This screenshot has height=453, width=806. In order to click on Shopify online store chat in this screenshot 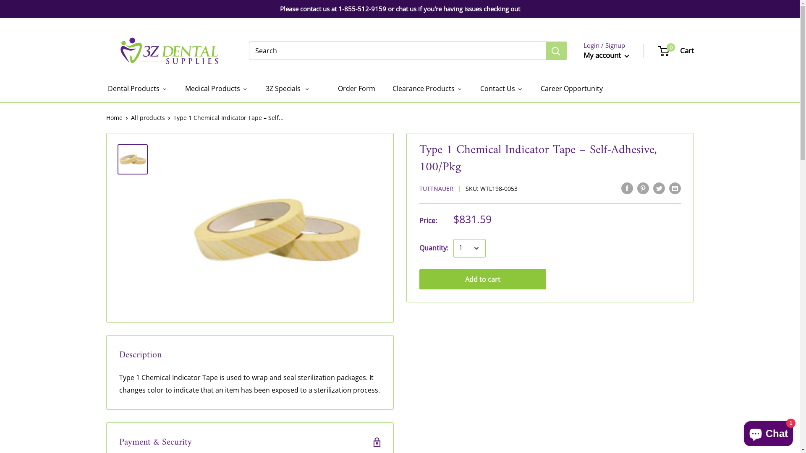, I will do `click(768, 432)`.